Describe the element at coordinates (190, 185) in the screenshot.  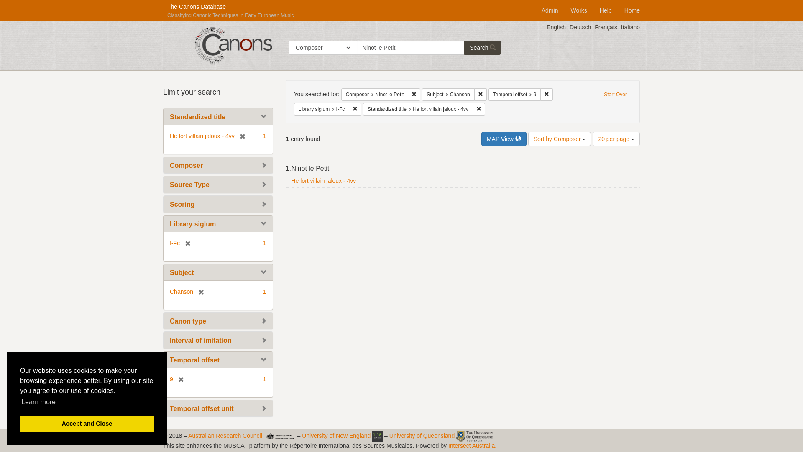
I see `Source Type` at that location.